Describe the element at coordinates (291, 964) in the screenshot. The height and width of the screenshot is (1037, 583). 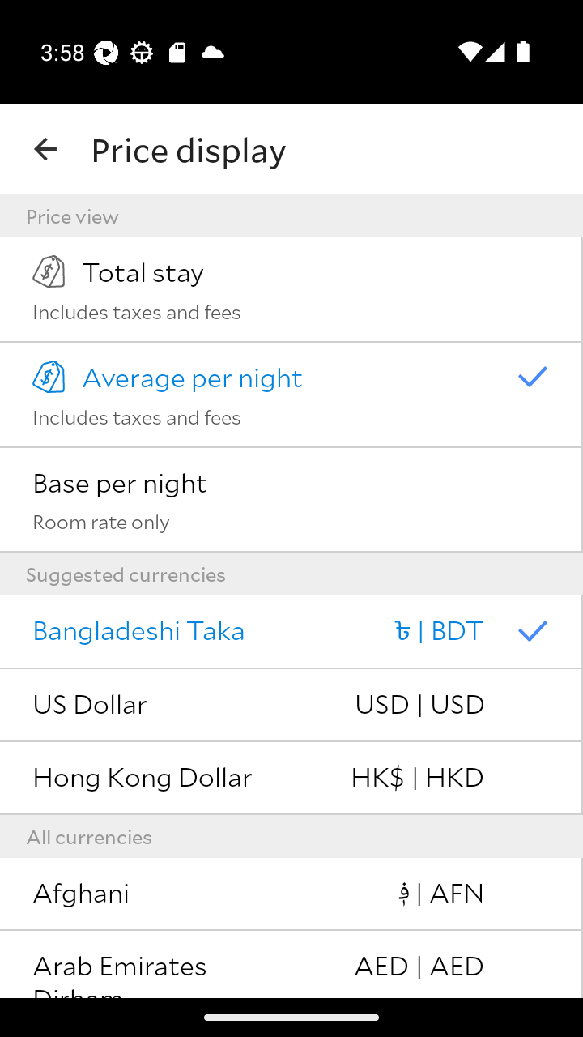
I see `Arab Emirates Dirham AED | AED` at that location.